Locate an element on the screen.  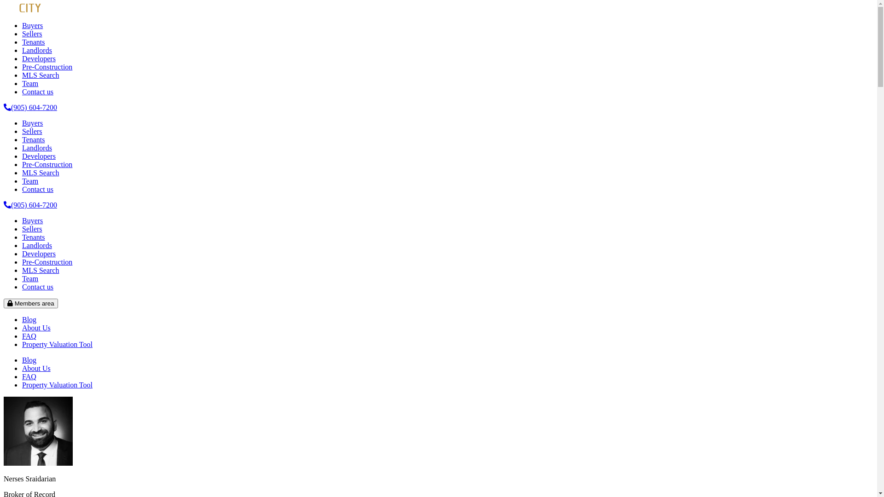
Developers is located at coordinates (39, 254).